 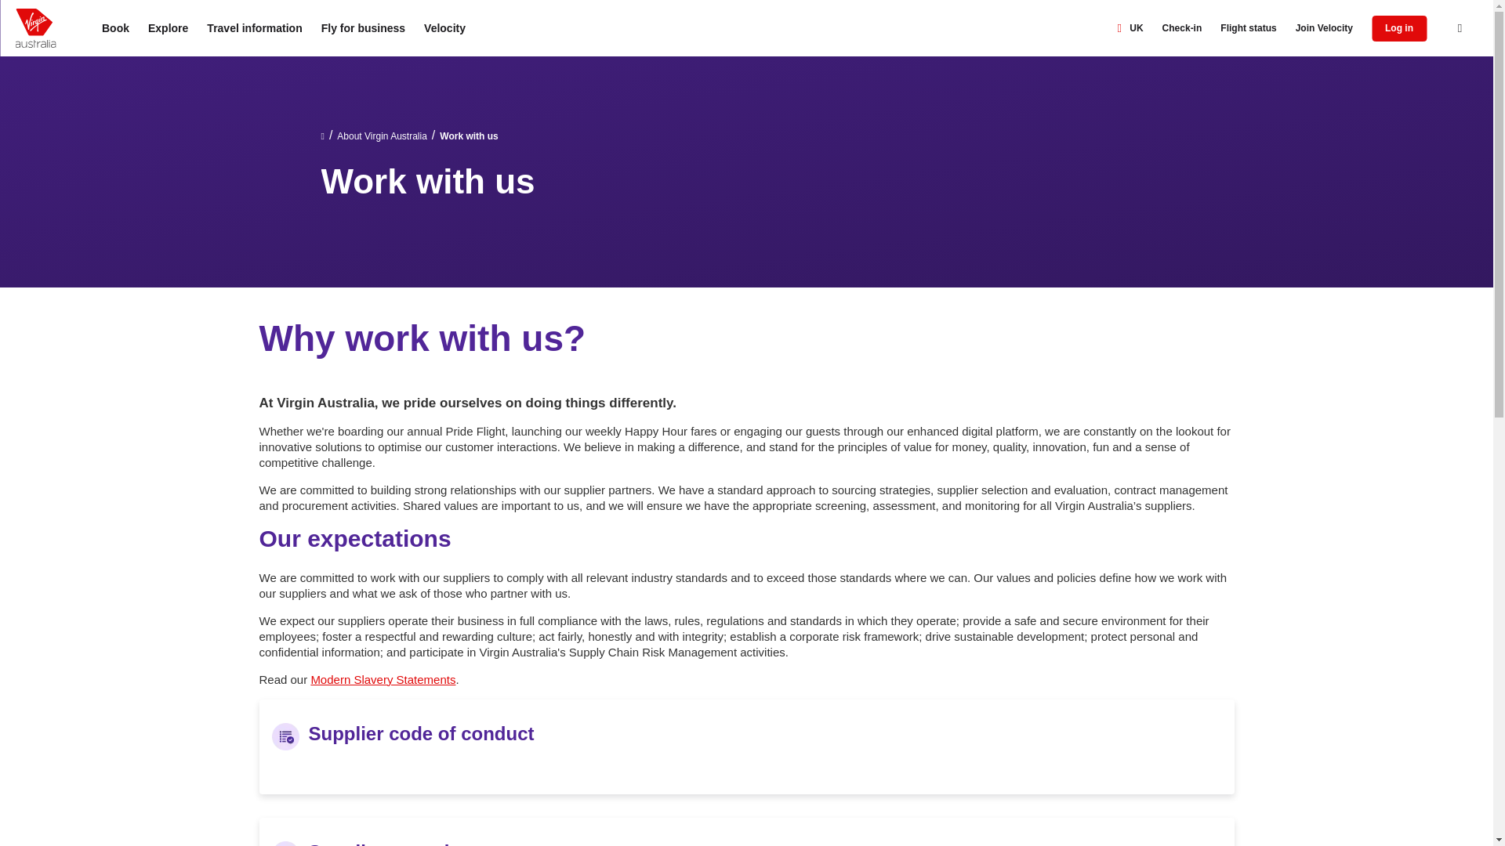 What do you see at coordinates (114, 28) in the screenshot?
I see `Book` at bounding box center [114, 28].